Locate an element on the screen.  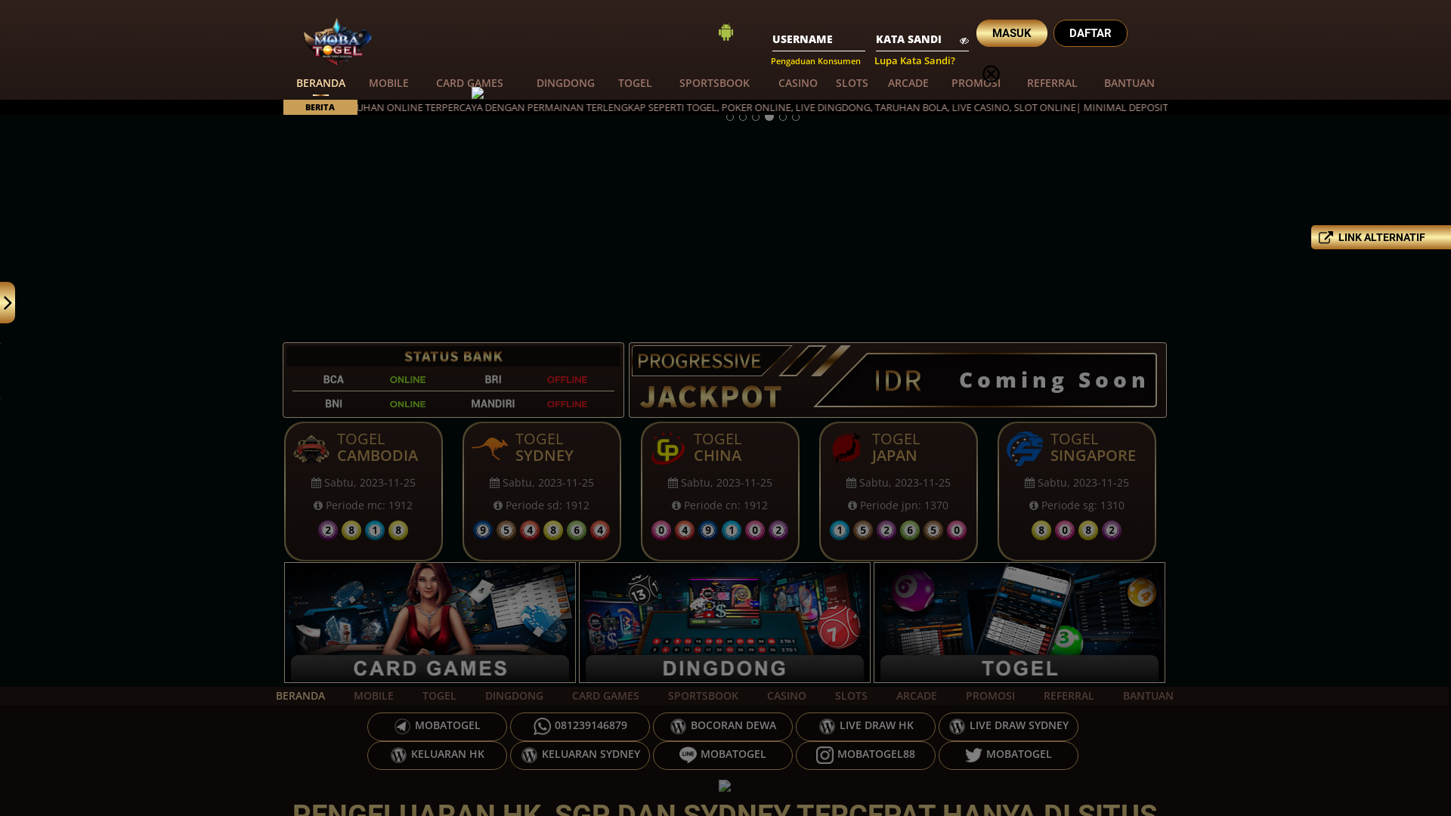
ARCADE is located at coordinates (916, 696).